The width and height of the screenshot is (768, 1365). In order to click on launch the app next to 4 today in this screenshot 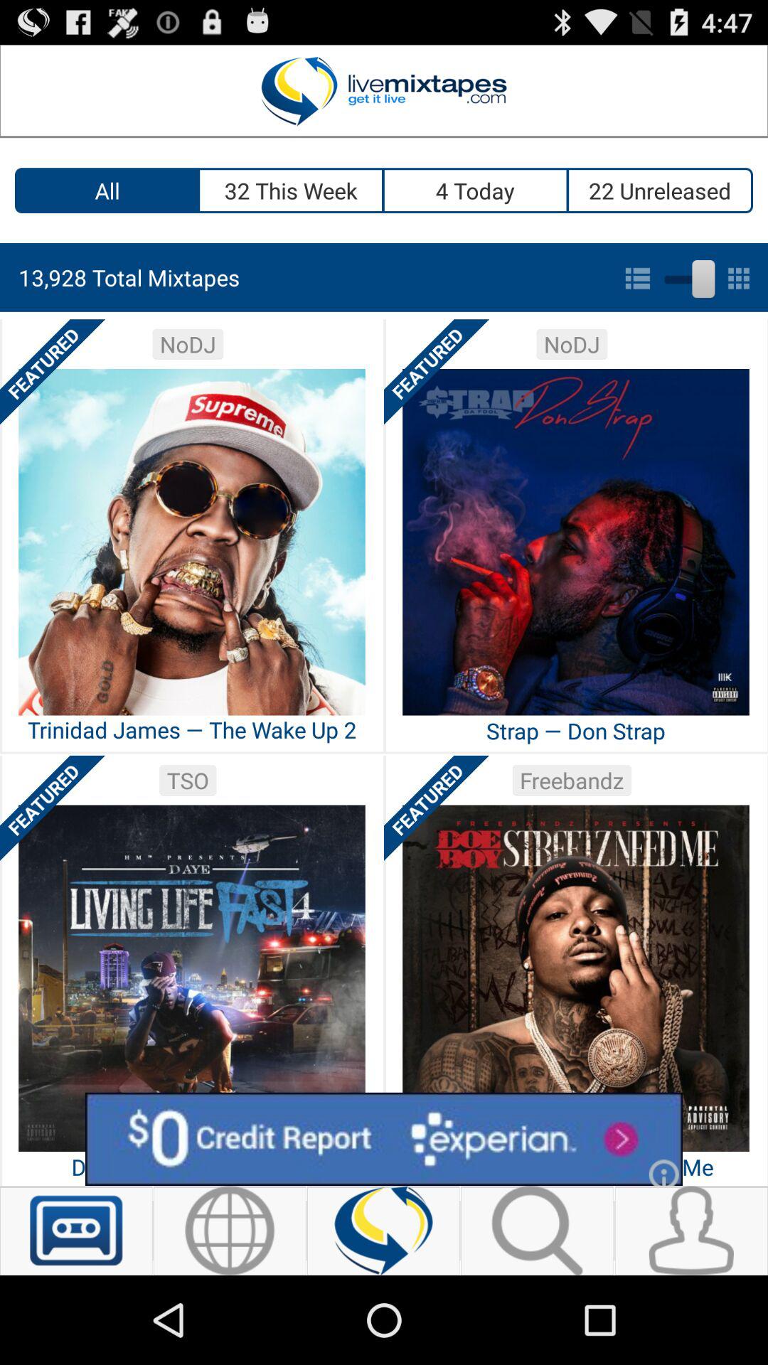, I will do `click(660, 191)`.